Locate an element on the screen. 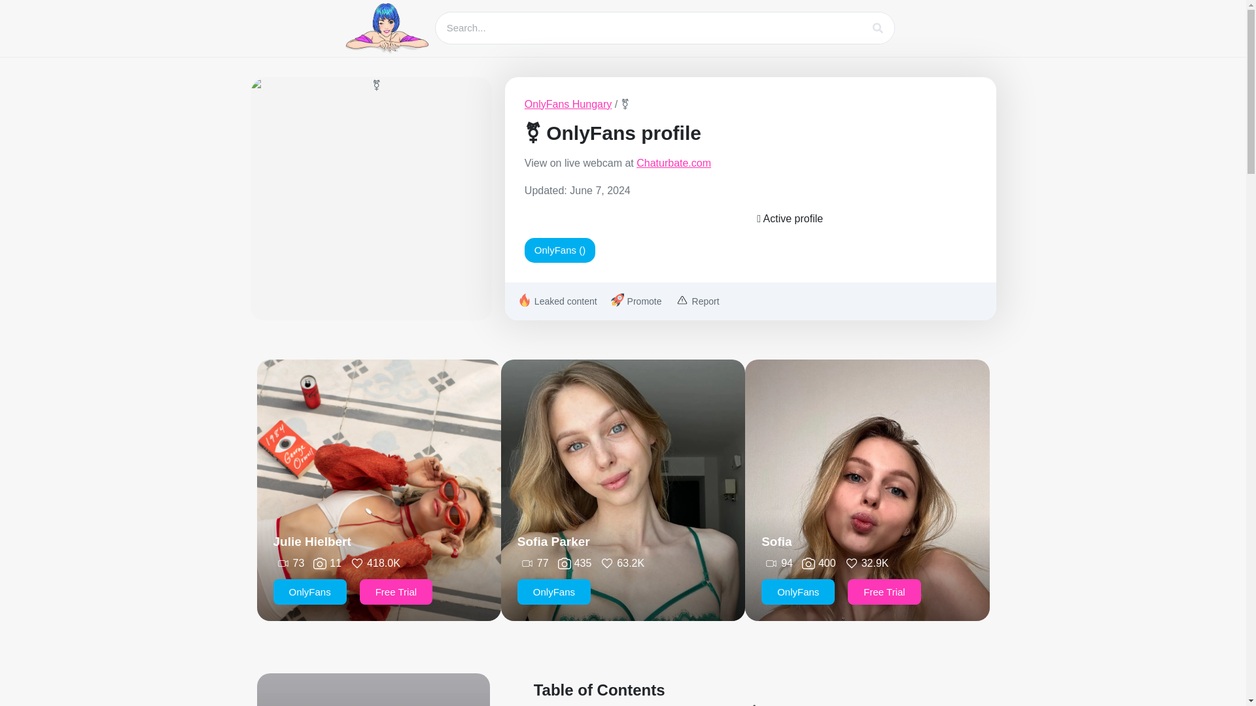 The width and height of the screenshot is (1256, 706). OnlyFans is located at coordinates (310, 591).